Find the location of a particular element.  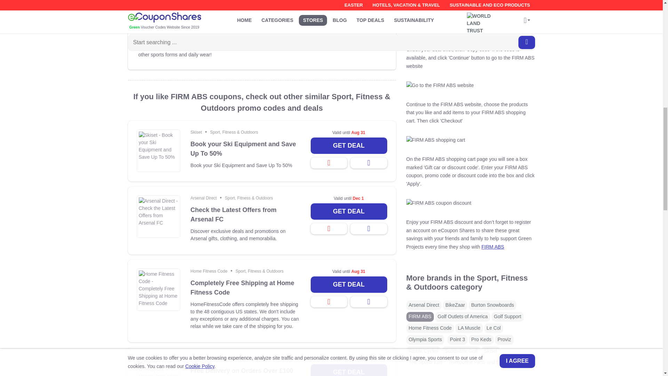

Check the Latest Offers from Arsenal FC is located at coordinates (245, 214).